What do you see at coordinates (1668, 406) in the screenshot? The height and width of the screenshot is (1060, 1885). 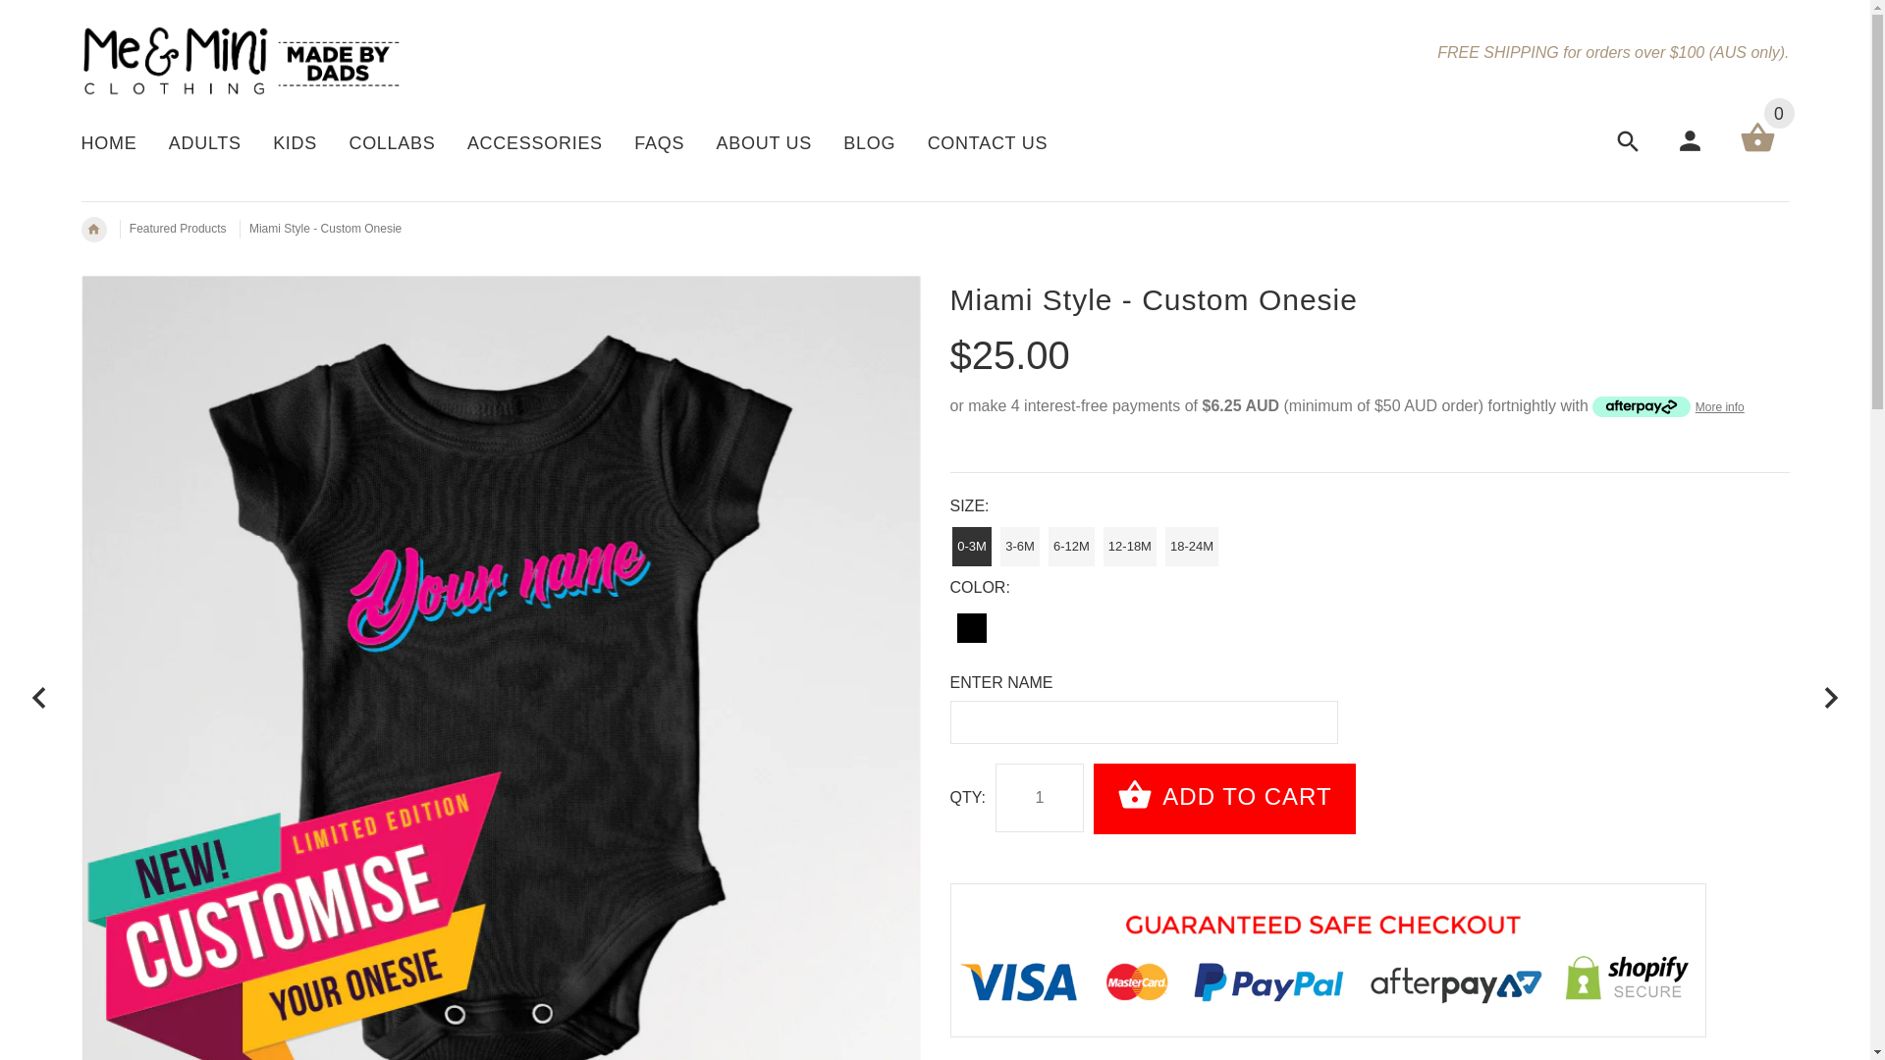 I see `More info` at bounding box center [1668, 406].